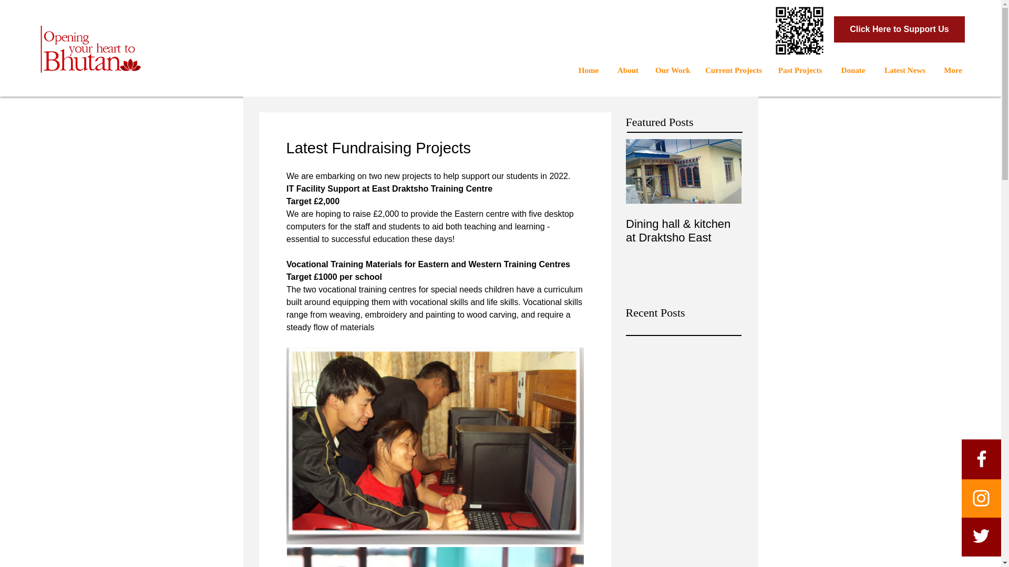  I want to click on Latest News, so click(905, 70).